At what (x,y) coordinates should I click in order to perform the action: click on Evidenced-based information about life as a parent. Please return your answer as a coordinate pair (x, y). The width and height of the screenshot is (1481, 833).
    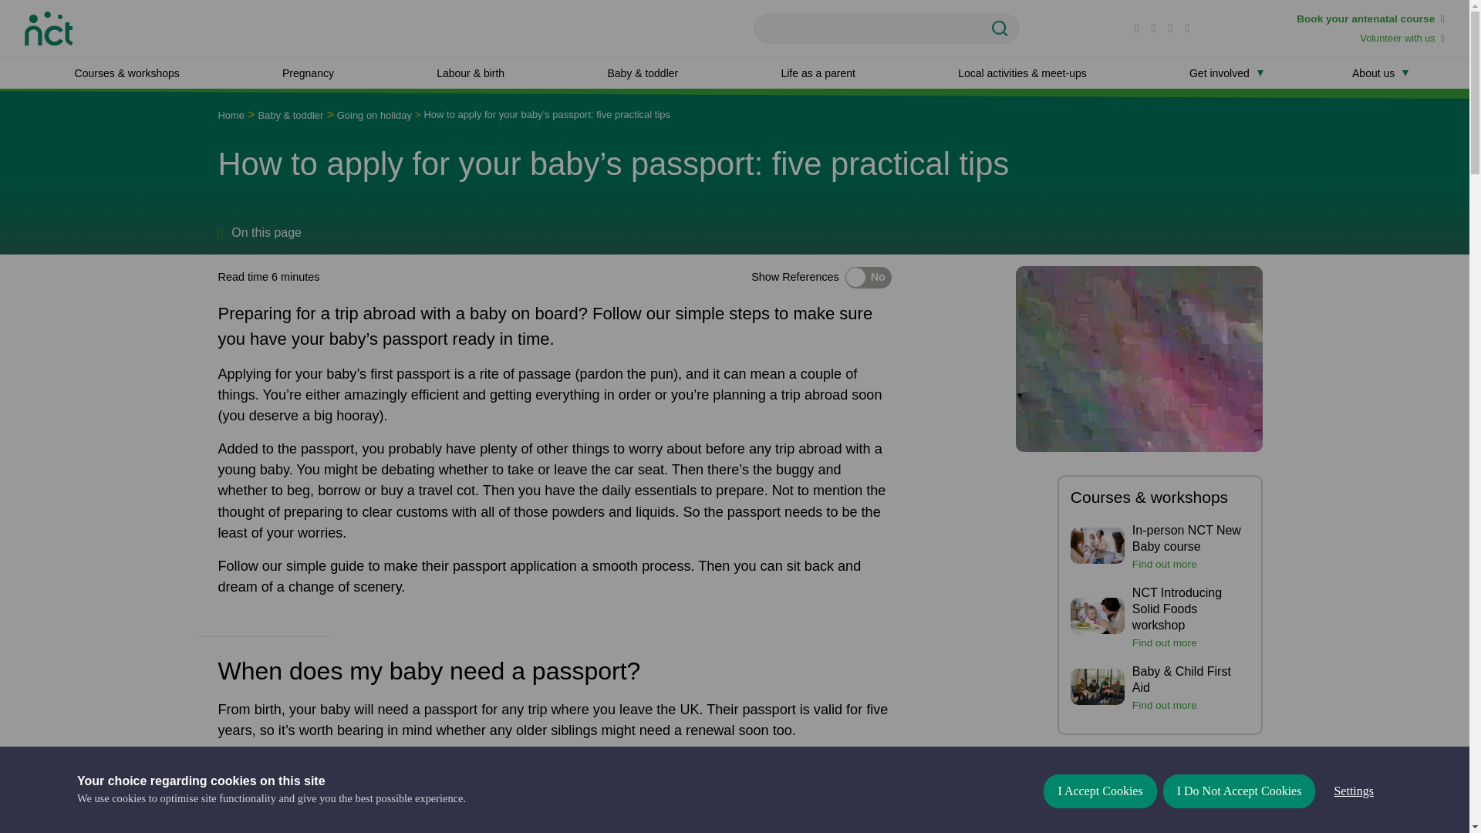
    Looking at the image, I should click on (818, 73).